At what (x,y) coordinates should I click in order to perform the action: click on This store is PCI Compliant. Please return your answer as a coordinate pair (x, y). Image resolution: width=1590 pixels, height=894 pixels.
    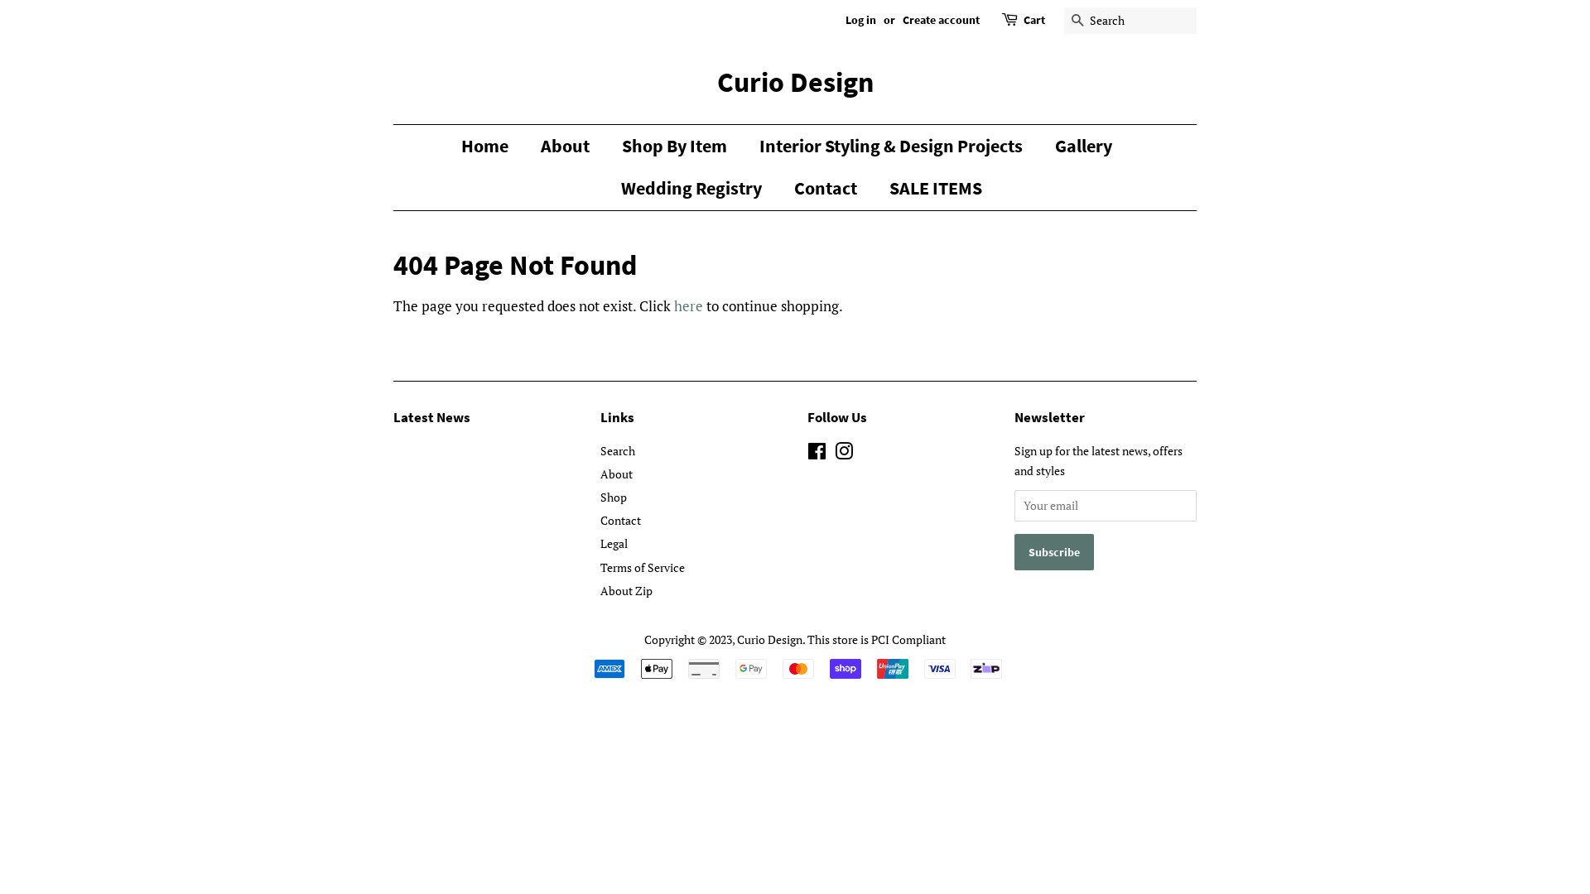
    Looking at the image, I should click on (876, 639).